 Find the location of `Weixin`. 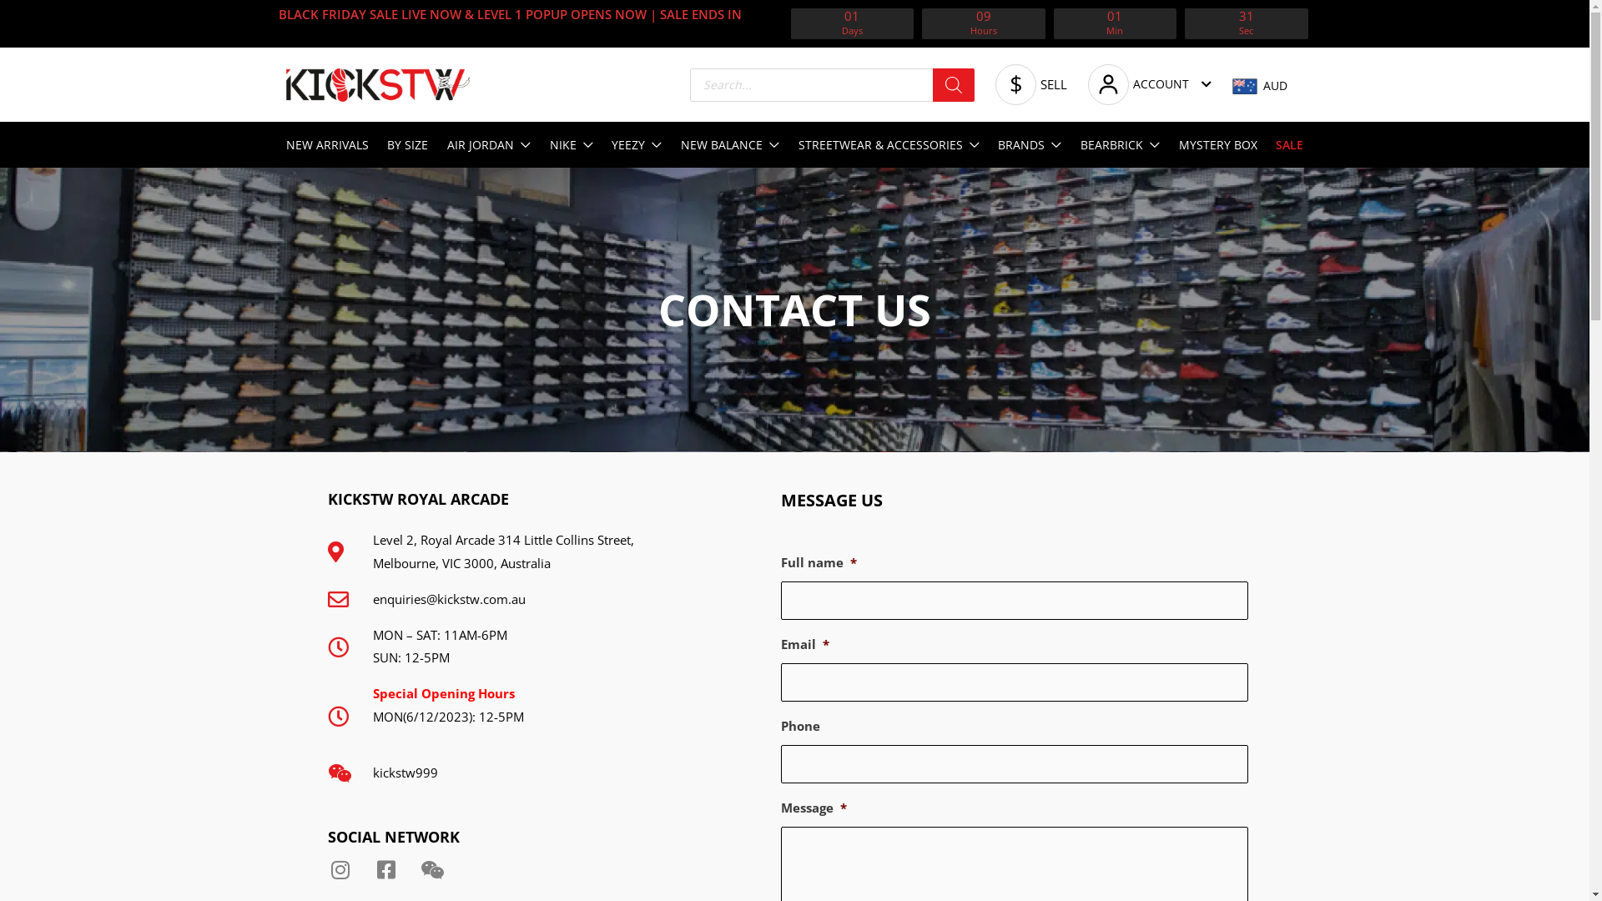

Weixin is located at coordinates (431, 869).